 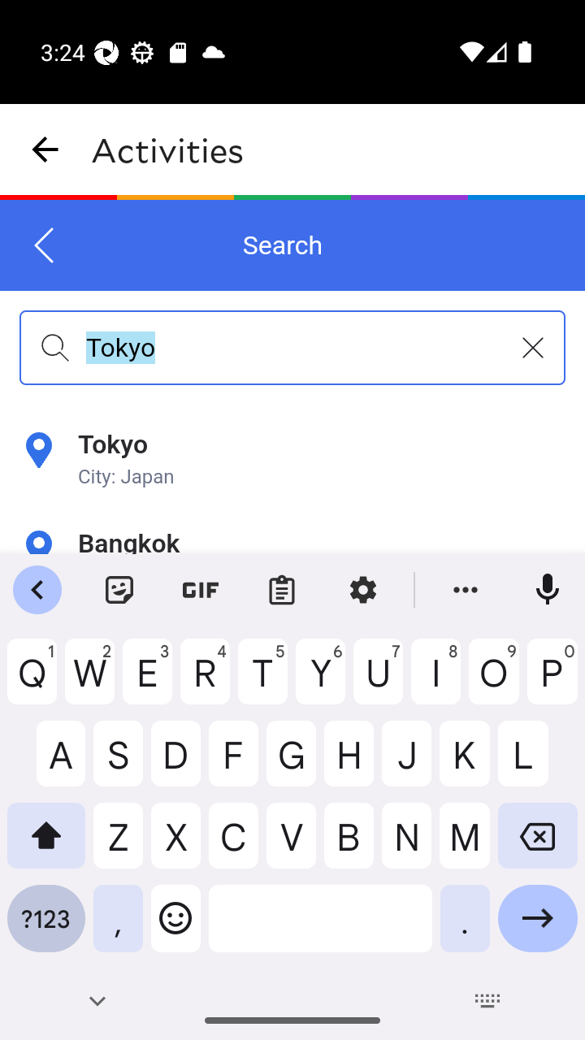 What do you see at coordinates (292, 347) in the screenshot?
I see `Tokyo` at bounding box center [292, 347].